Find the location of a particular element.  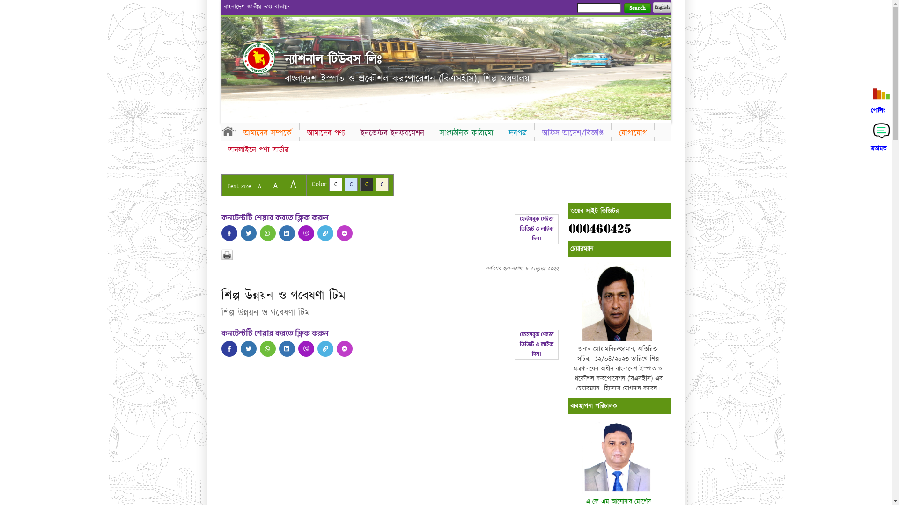

website counter is located at coordinates (599, 229).